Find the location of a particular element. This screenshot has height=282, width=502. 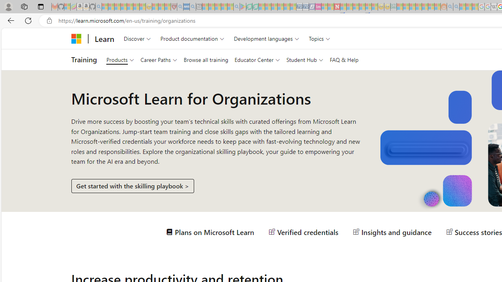

Utah sues federal government - Search - Sleeping is located at coordinates (456, 7).